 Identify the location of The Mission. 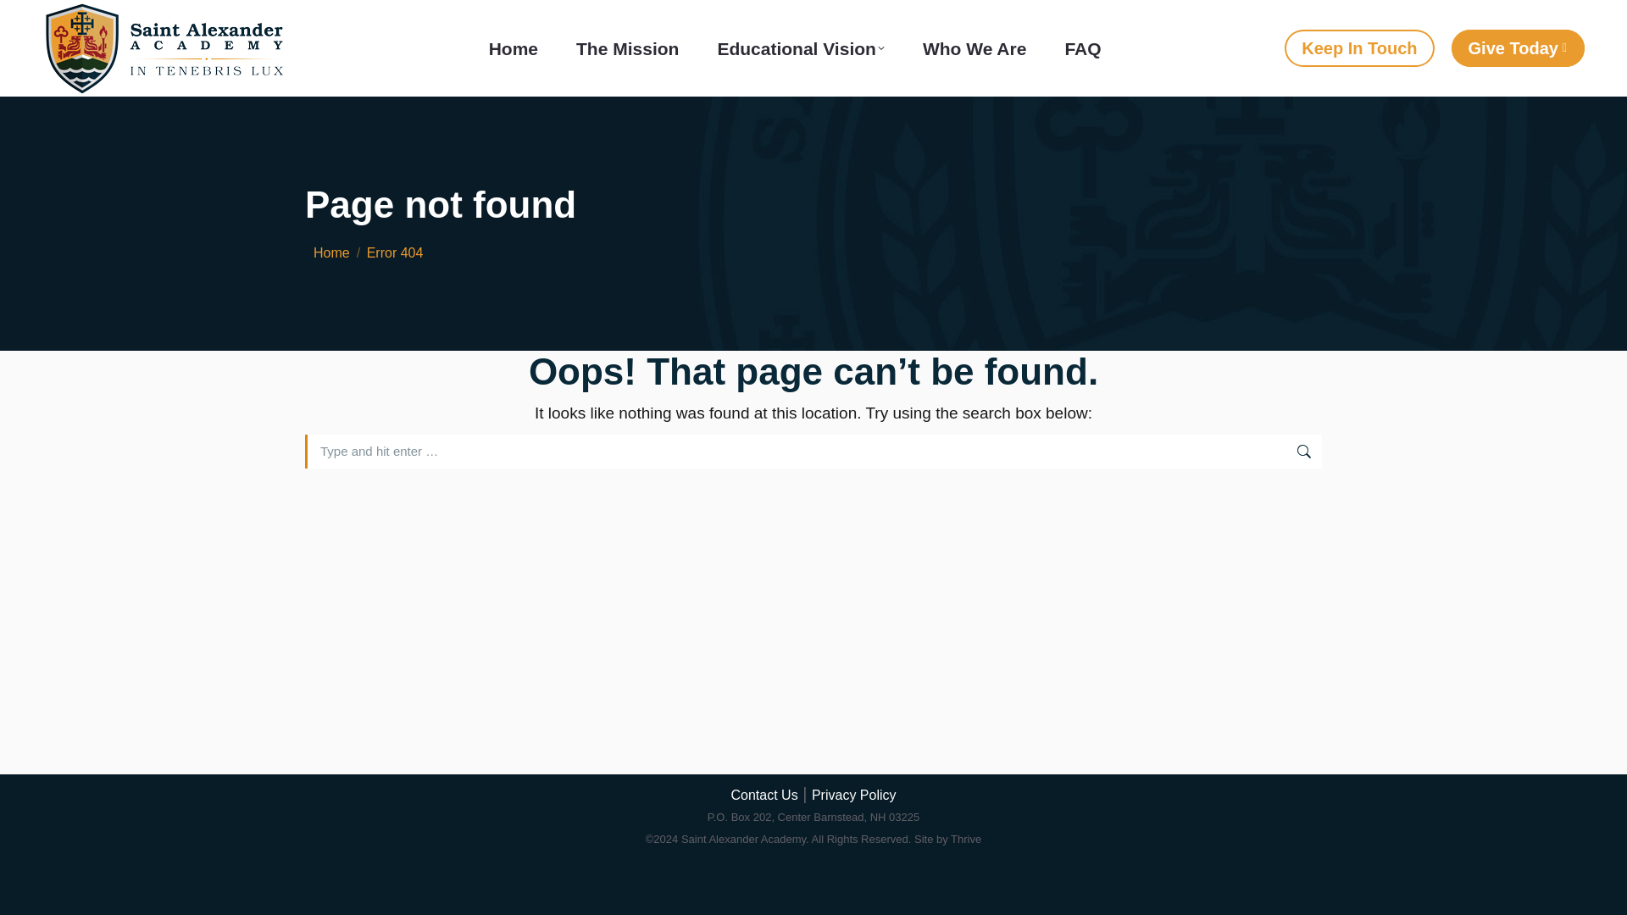
(627, 47).